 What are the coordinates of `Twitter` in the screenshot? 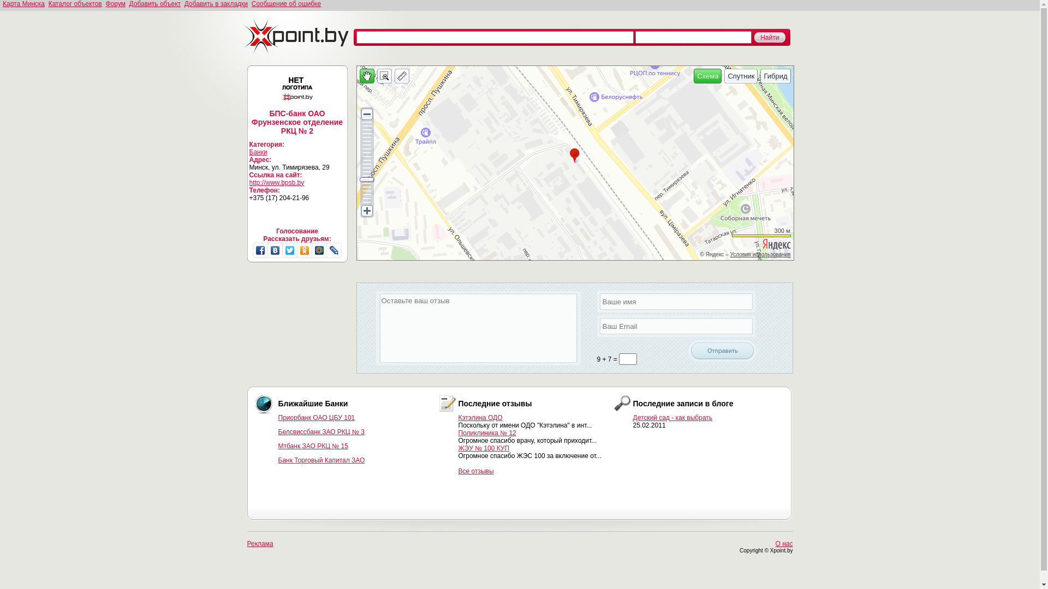 It's located at (290, 250).